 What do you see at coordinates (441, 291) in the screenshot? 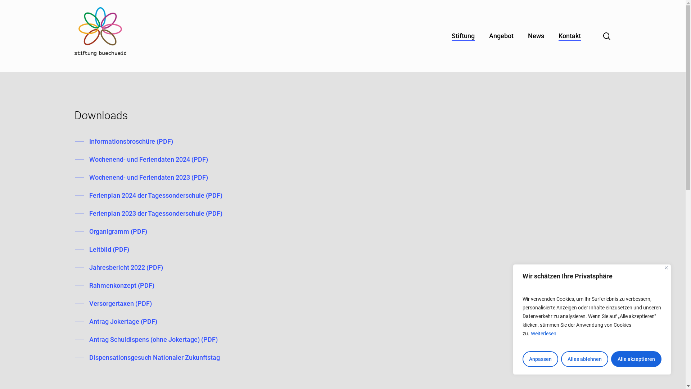
I see `Impressum` at bounding box center [441, 291].